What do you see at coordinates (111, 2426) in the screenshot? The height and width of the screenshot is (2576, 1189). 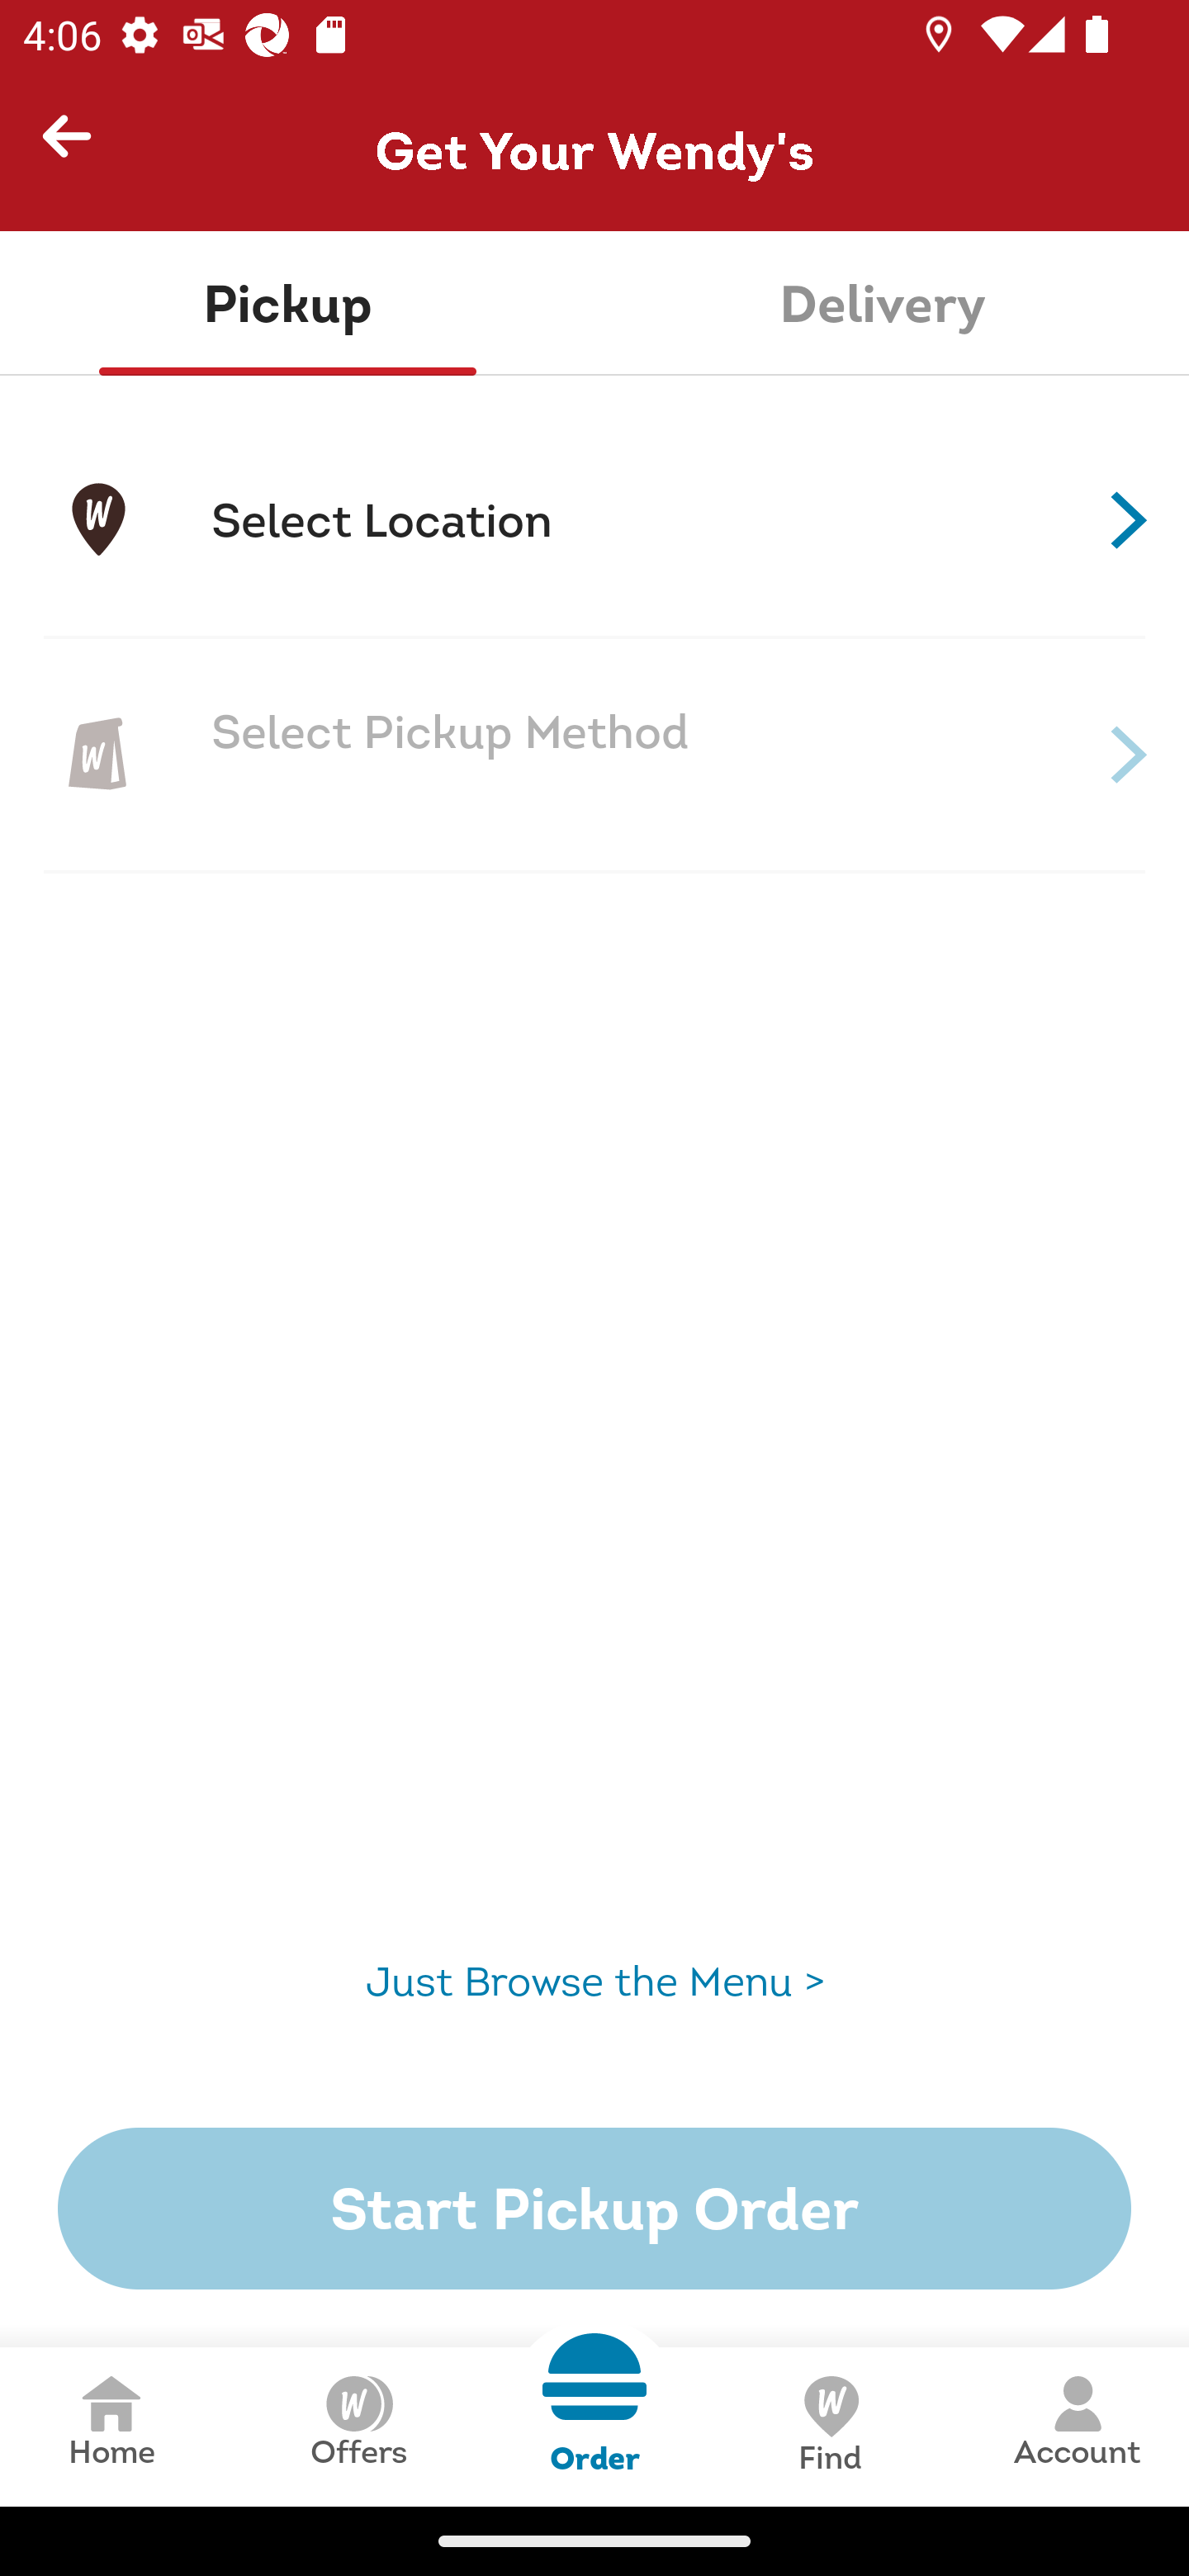 I see `Home,1 of 5 Home` at bounding box center [111, 2426].